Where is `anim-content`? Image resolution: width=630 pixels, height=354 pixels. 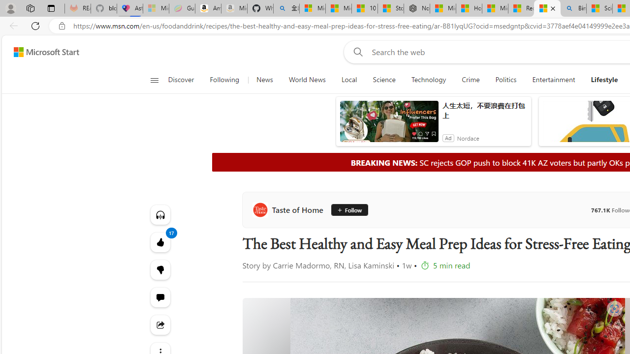
anim-content is located at coordinates (389, 125).